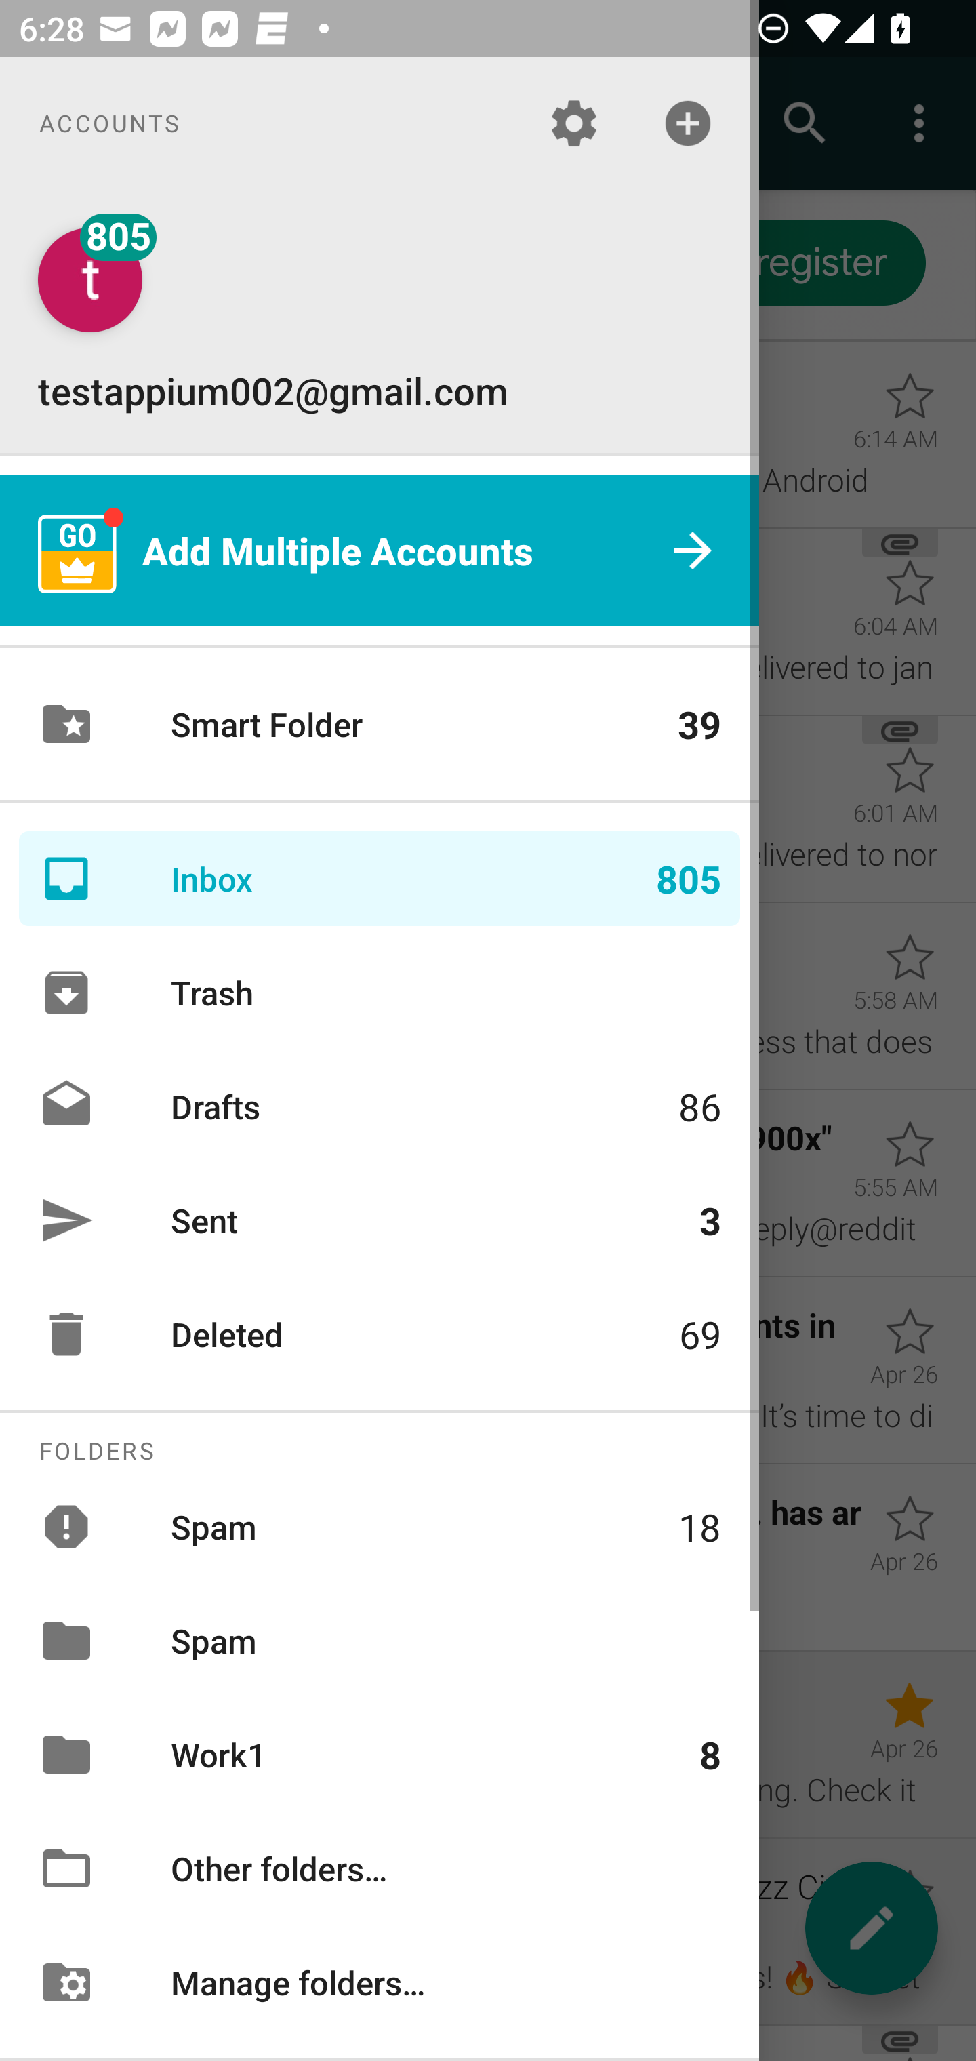 This screenshot has height=2061, width=976. I want to click on Work1 8, so click(380, 1755).